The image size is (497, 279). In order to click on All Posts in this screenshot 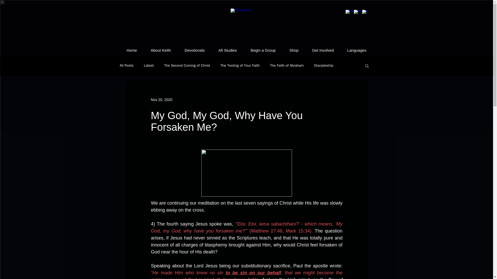, I will do `click(126, 66)`.